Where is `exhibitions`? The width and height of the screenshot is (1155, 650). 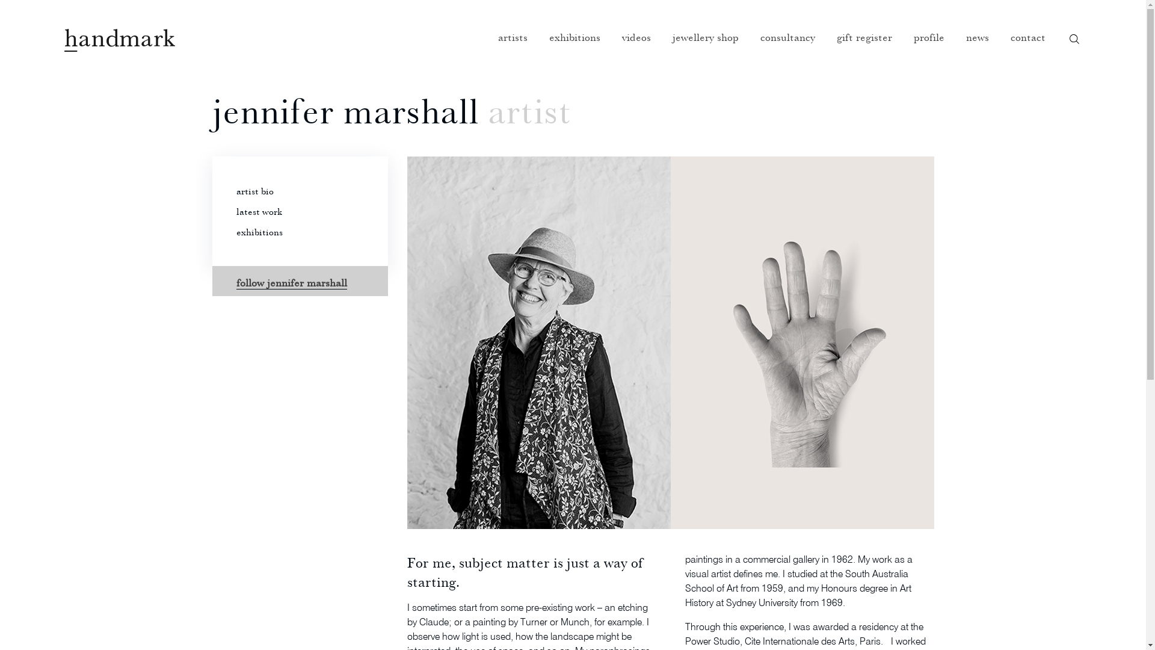 exhibitions is located at coordinates (259, 232).